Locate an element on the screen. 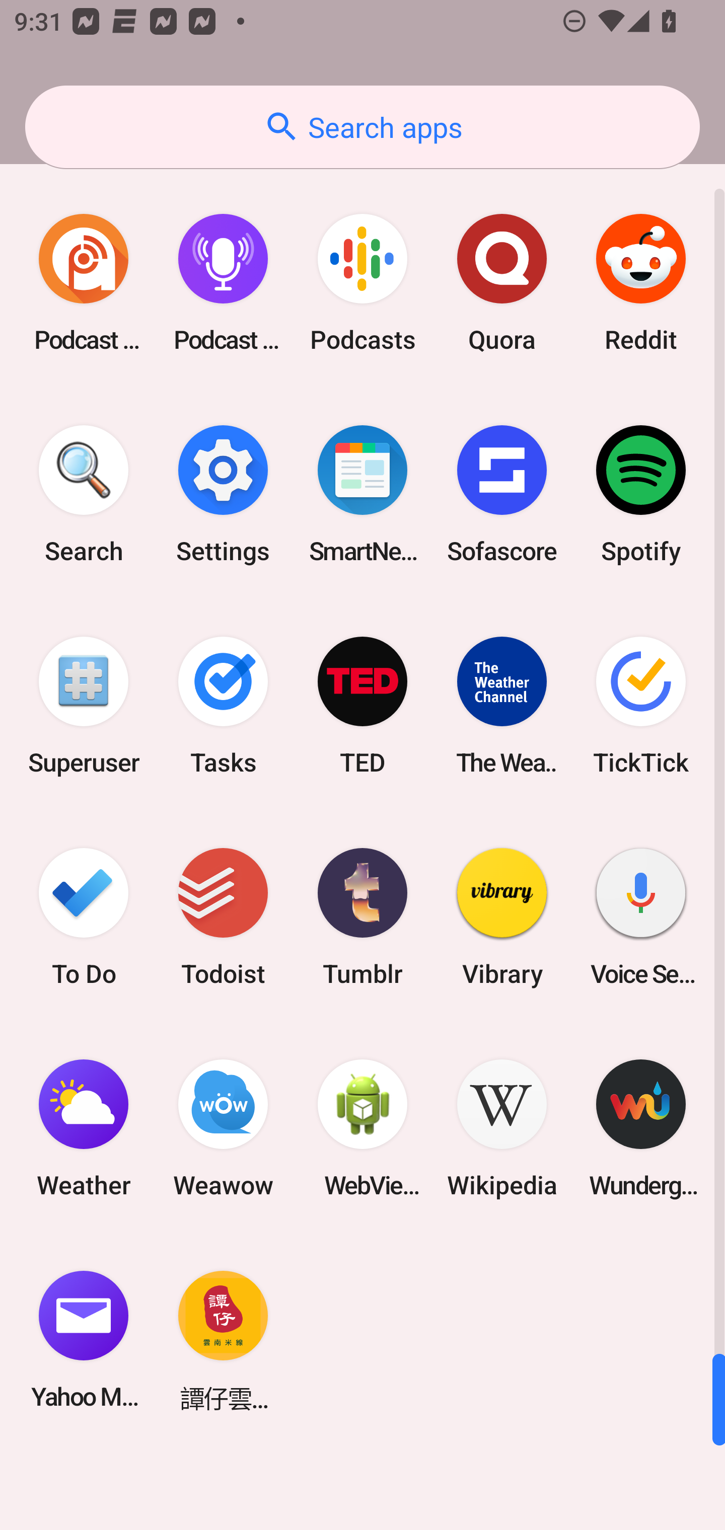 The width and height of the screenshot is (725, 1530). Sofascore is located at coordinates (501, 494).